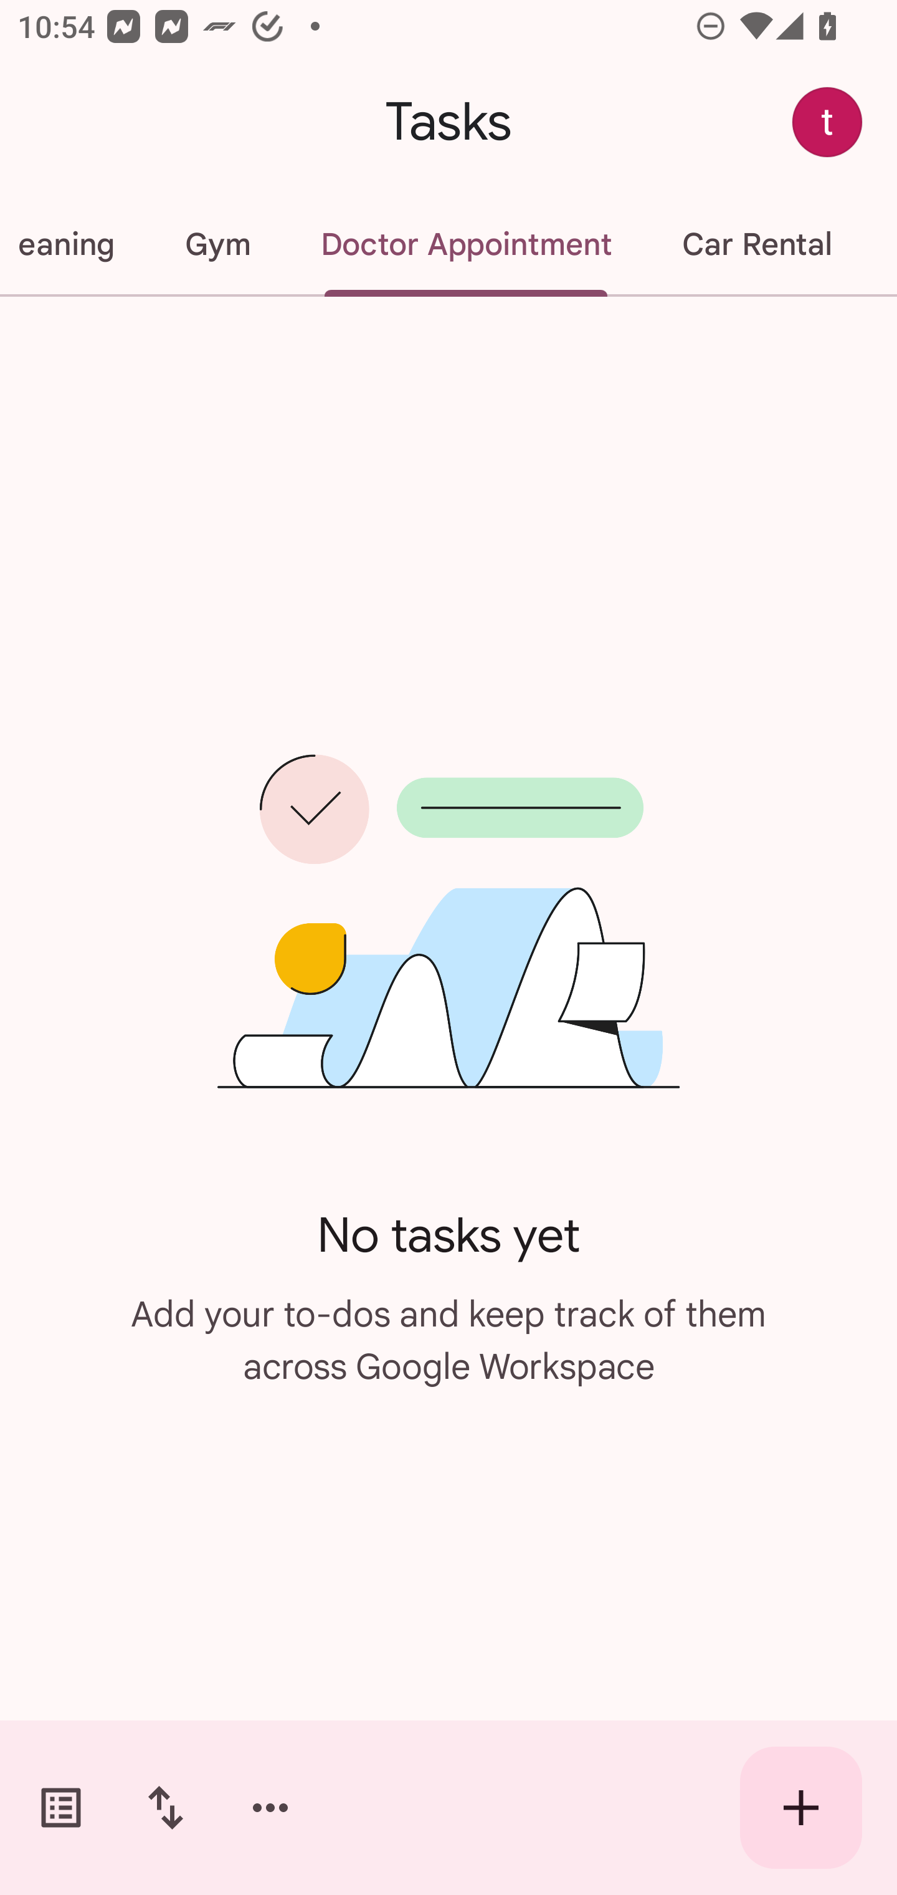  I want to click on Cleaning, so click(75, 244).